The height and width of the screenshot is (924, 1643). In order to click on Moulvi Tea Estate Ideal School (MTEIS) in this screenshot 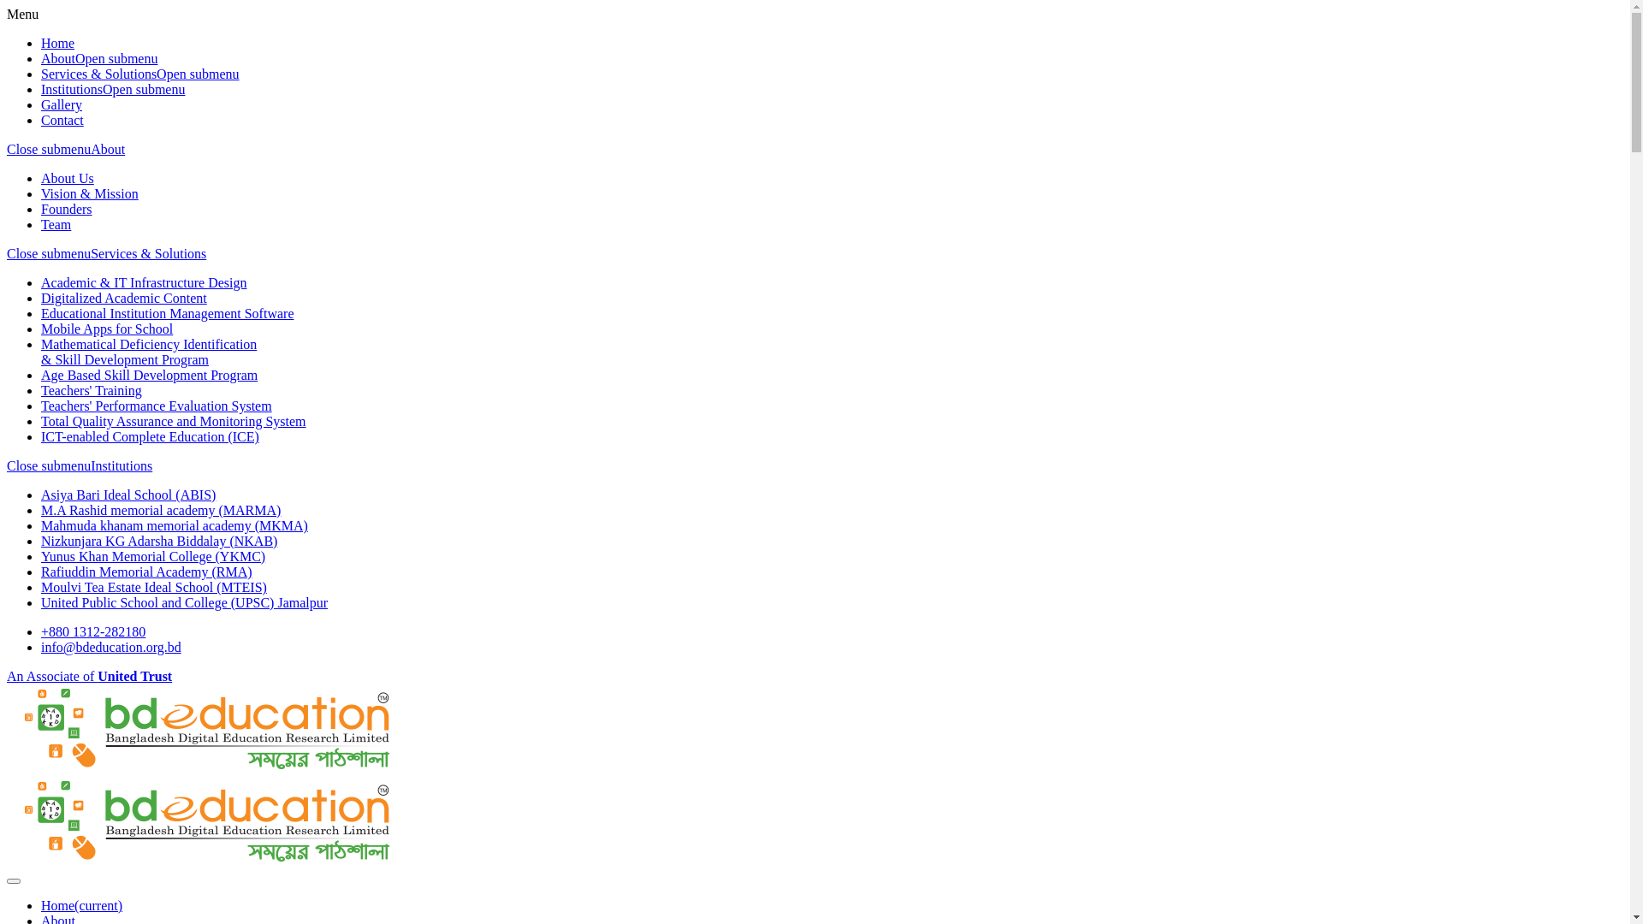, I will do `click(154, 587)`.